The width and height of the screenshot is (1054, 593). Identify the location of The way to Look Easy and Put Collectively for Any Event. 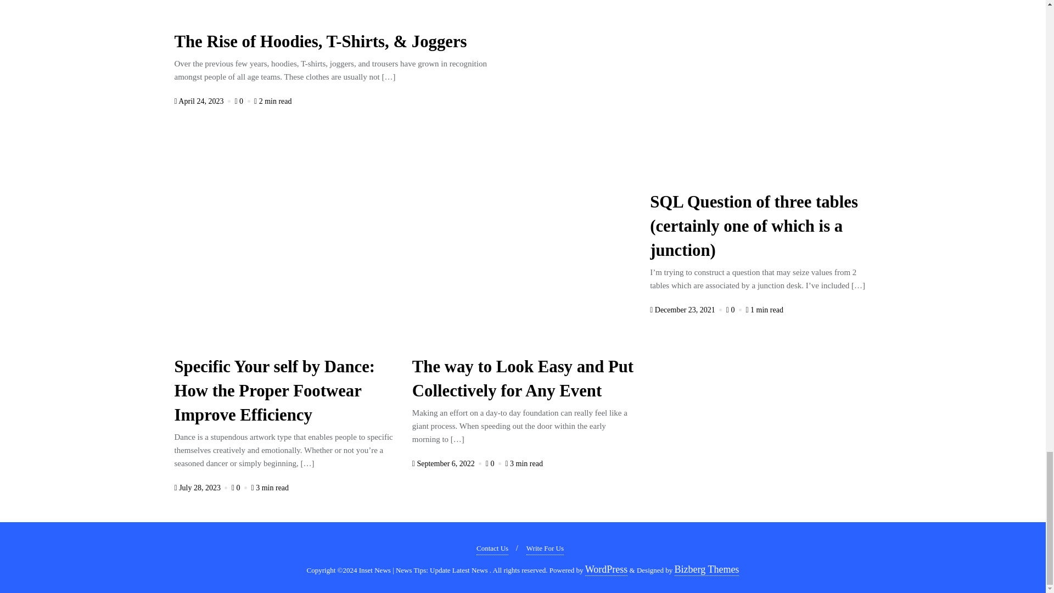
(523, 381).